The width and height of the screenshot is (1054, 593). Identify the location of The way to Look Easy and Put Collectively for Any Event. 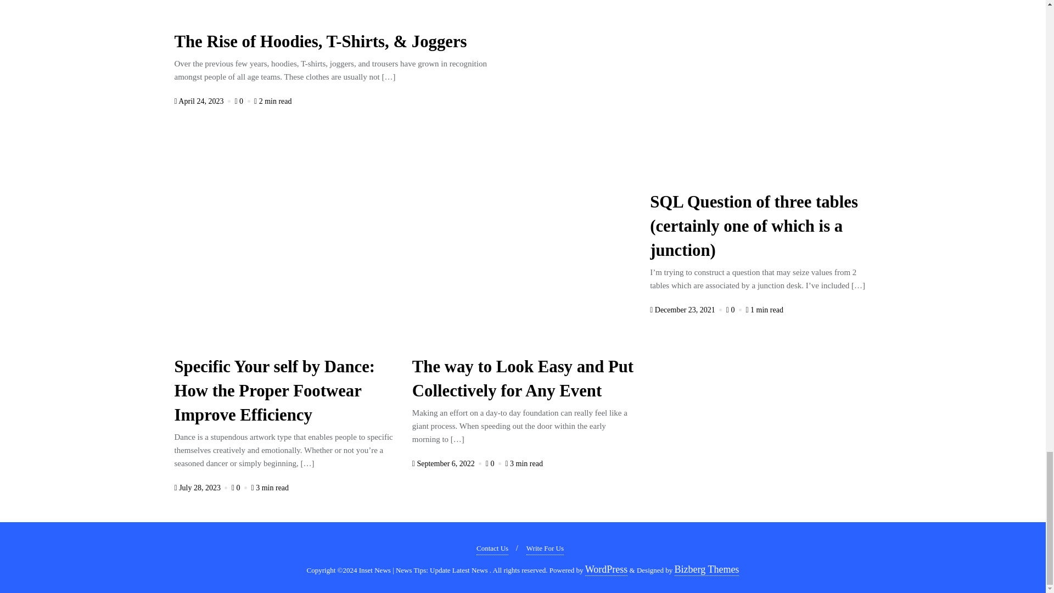
(523, 381).